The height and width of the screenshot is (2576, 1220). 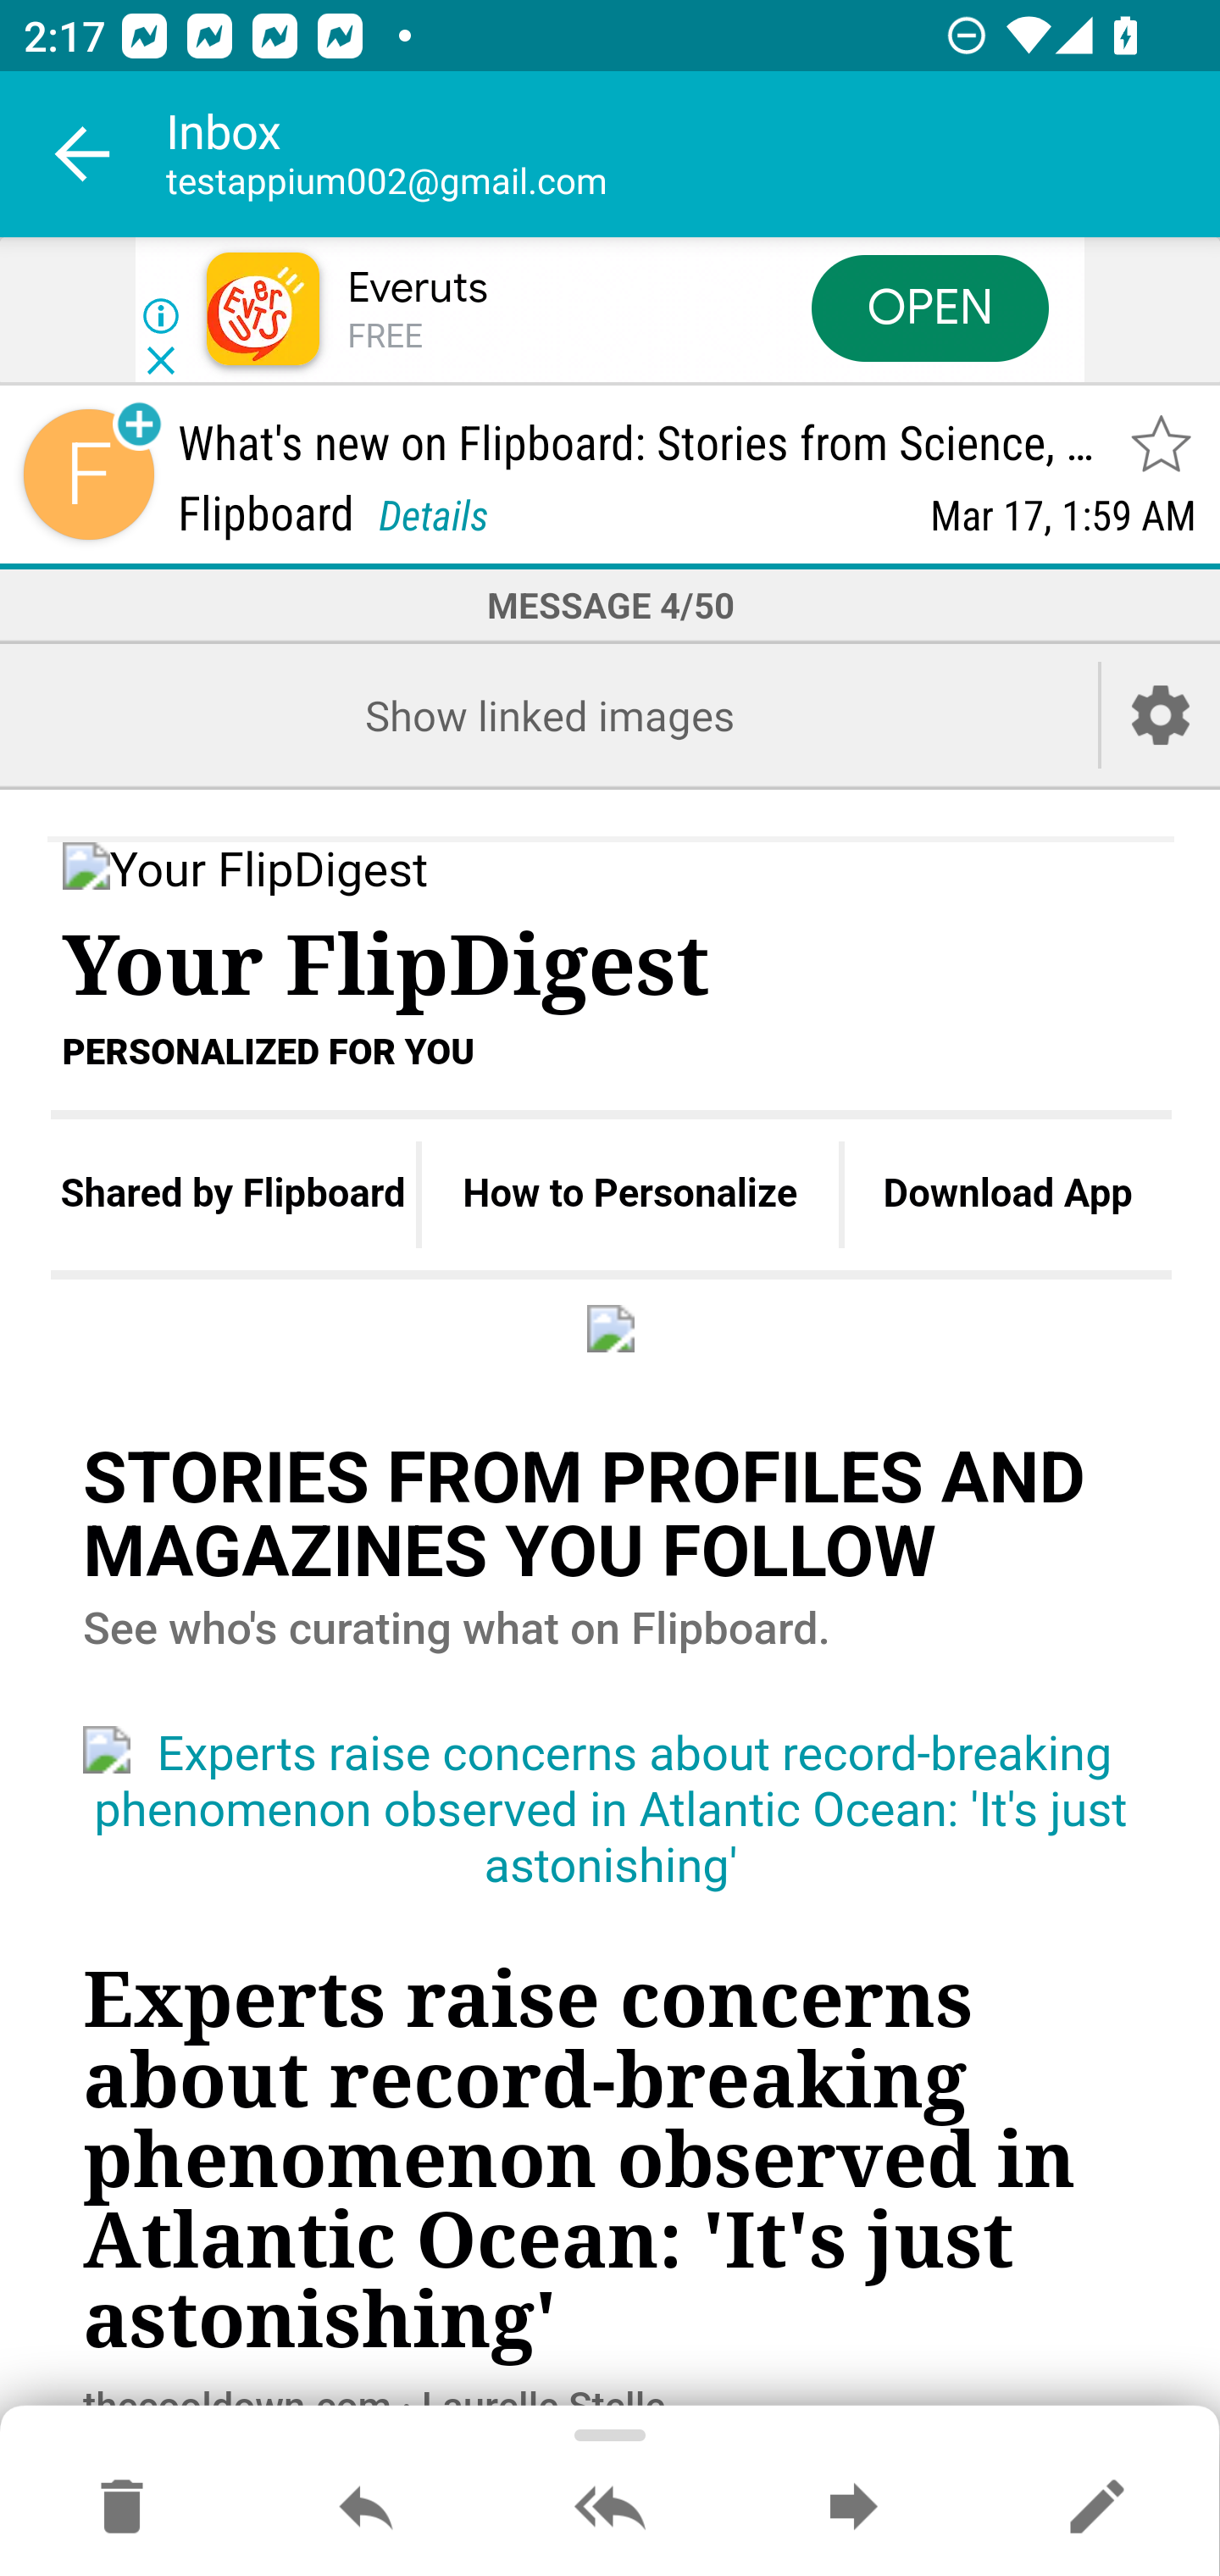 What do you see at coordinates (122, 2508) in the screenshot?
I see `Move to Deleted` at bounding box center [122, 2508].